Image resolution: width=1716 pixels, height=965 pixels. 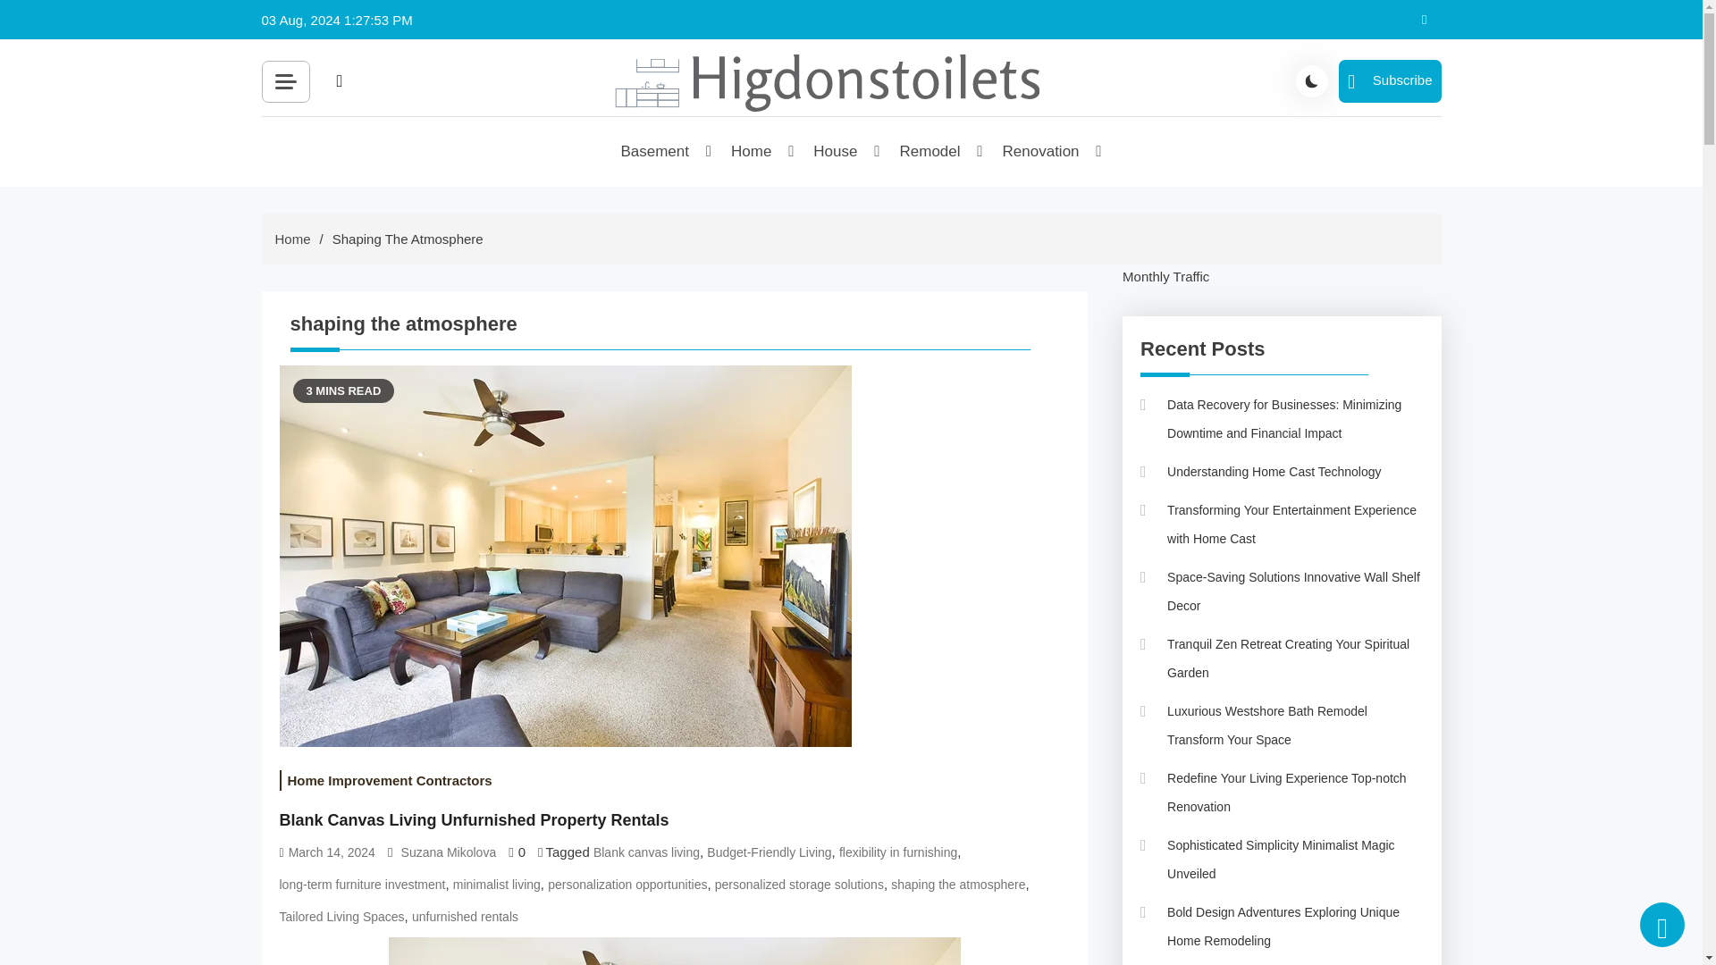 What do you see at coordinates (717, 139) in the screenshot?
I see `Higdonstoilets` at bounding box center [717, 139].